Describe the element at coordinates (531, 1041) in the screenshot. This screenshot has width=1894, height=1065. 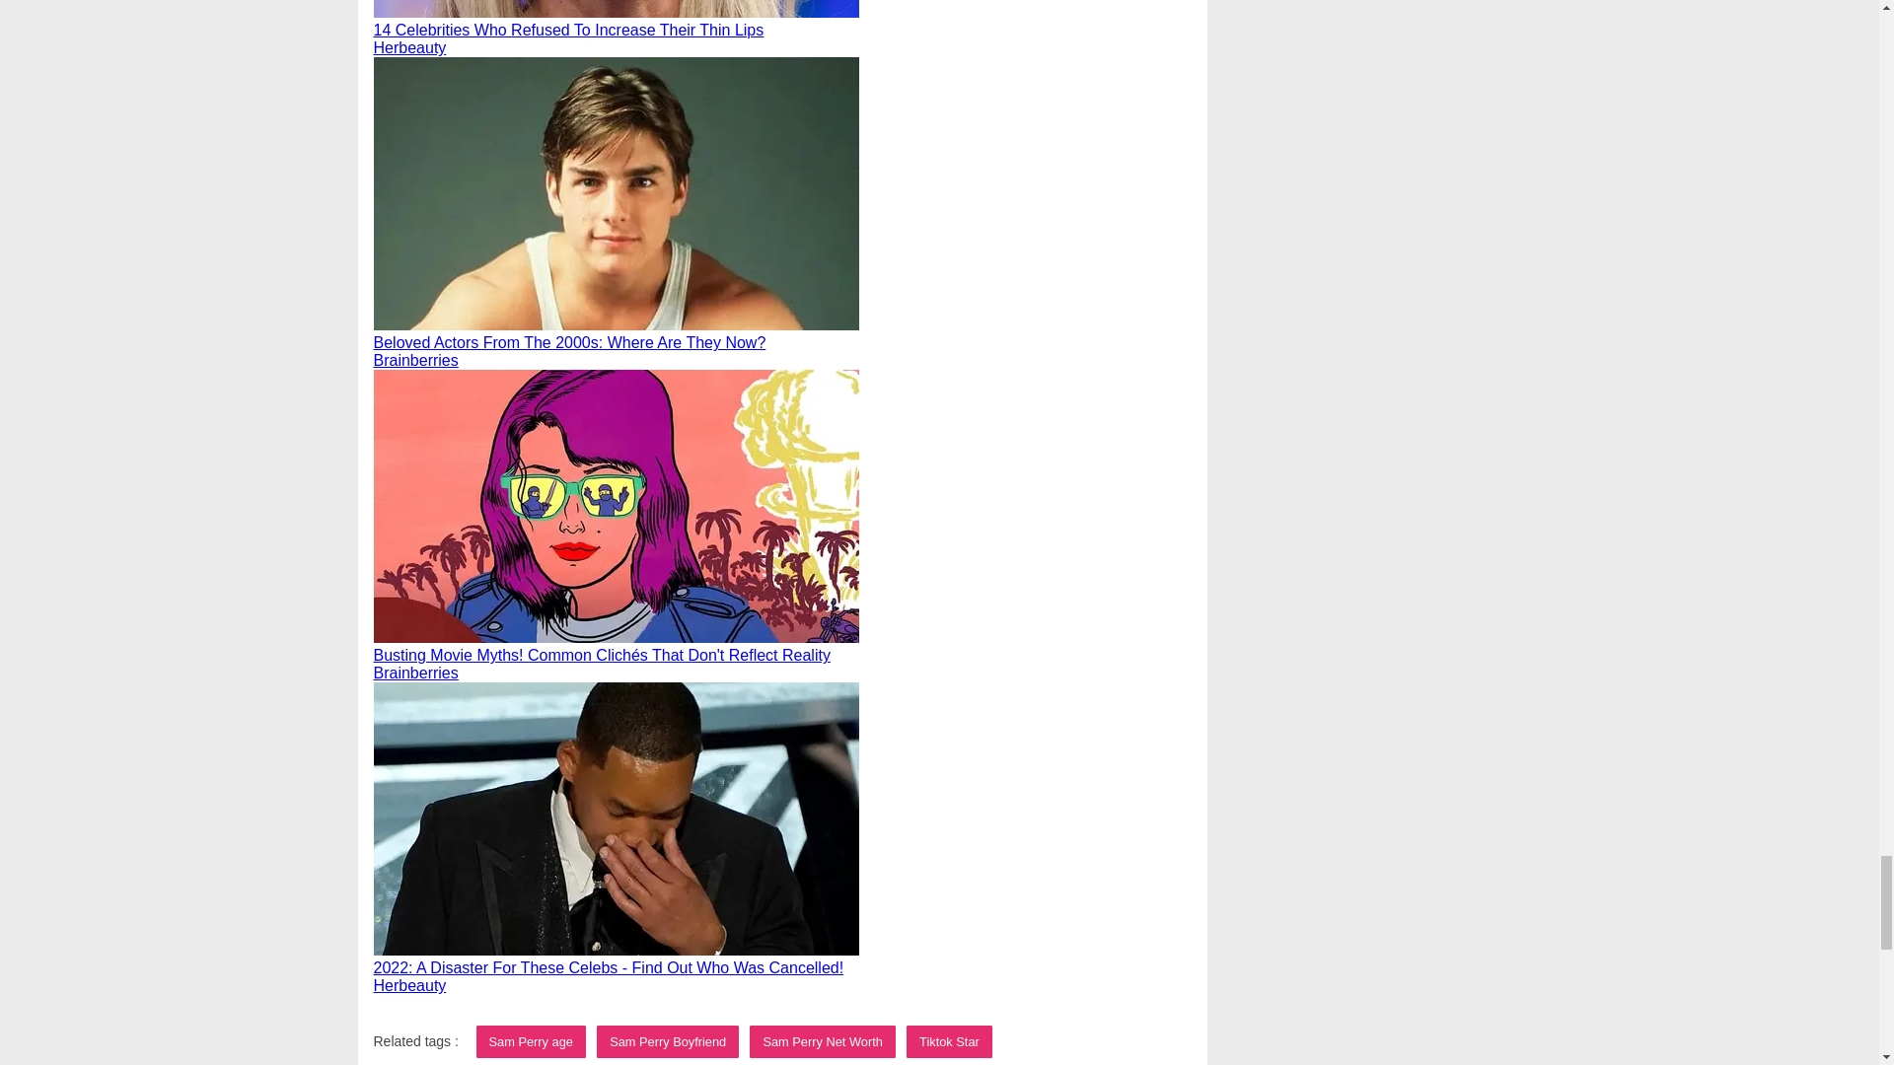
I see `Sam Perry age` at that location.